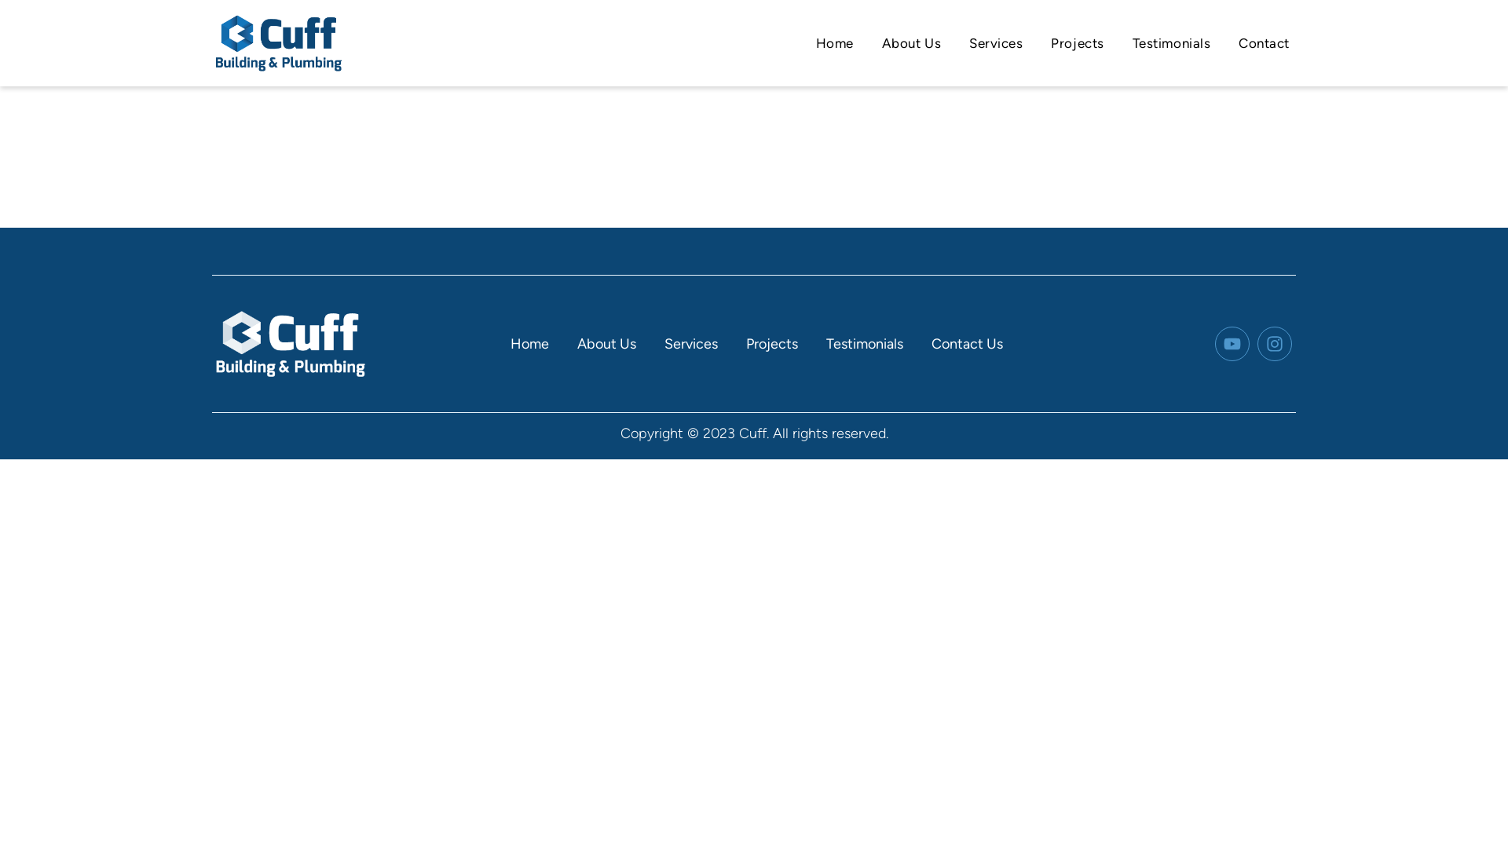 The width and height of the screenshot is (1508, 848). I want to click on About Us, so click(606, 344).